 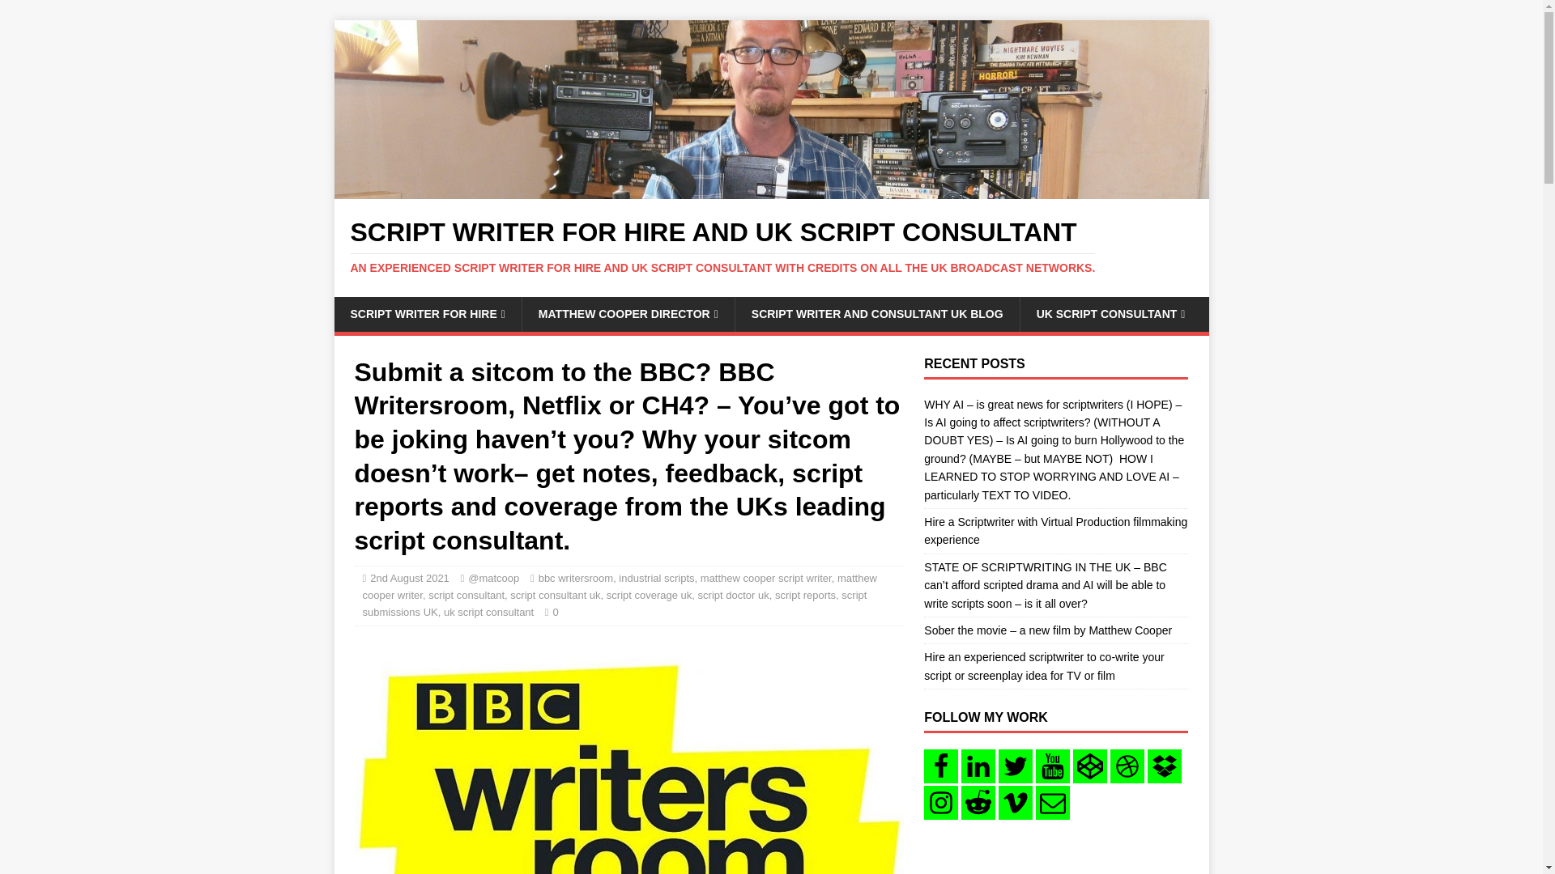 I want to click on Dribbble, so click(x=1127, y=766).